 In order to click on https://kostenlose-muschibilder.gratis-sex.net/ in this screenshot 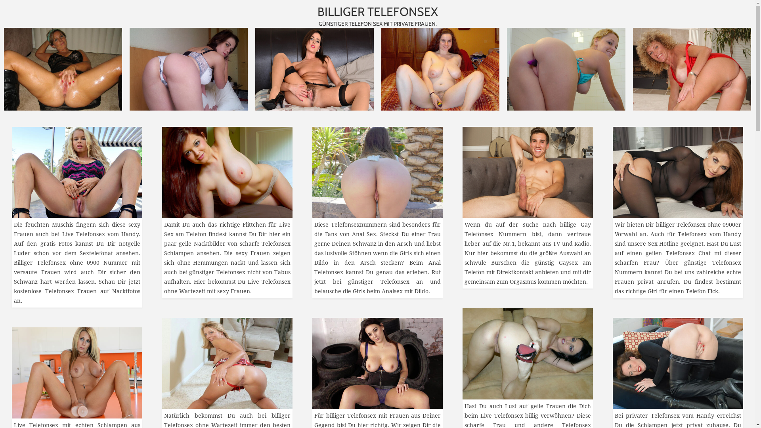, I will do `click(77, 172)`.